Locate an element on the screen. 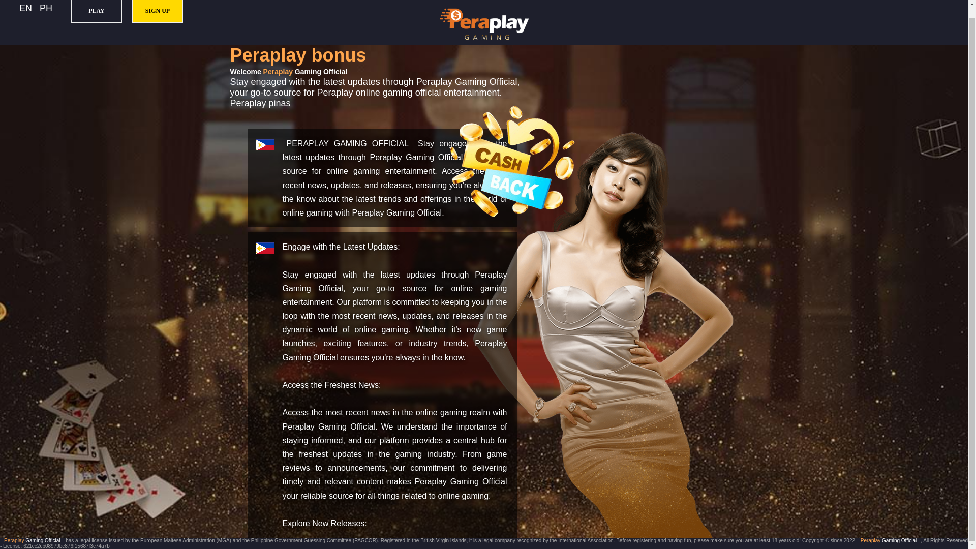 The width and height of the screenshot is (976, 549). Peraplay Gaming Official is located at coordinates (32, 541).